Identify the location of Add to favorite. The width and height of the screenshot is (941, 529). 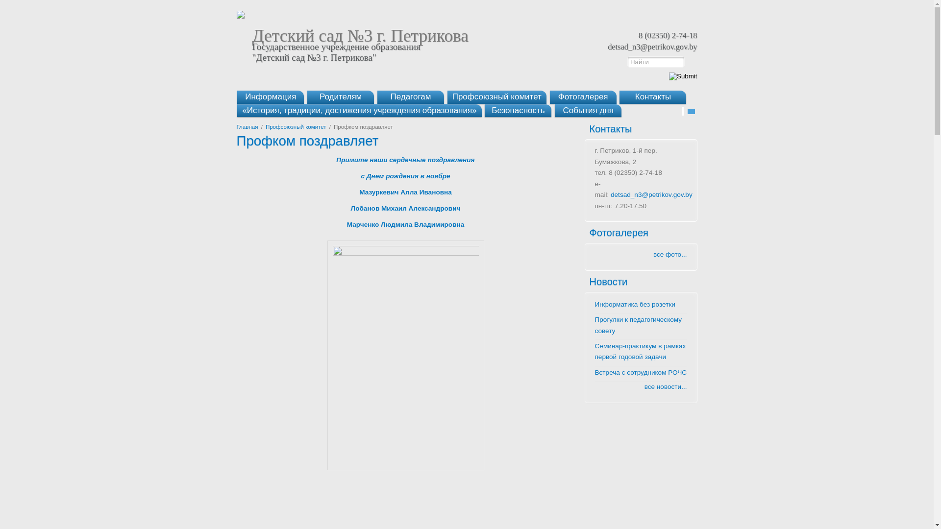
(676, 112).